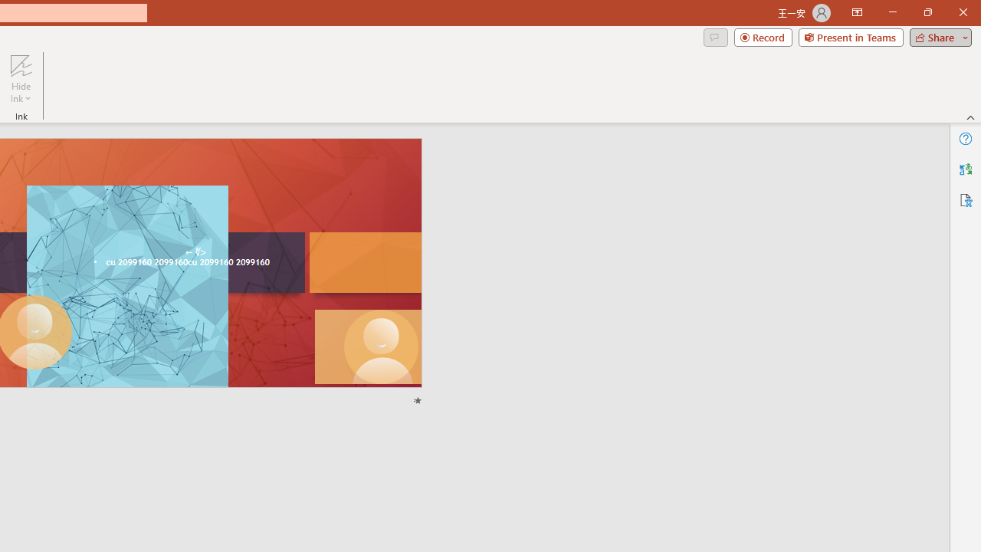 The image size is (981, 552). What do you see at coordinates (763, 37) in the screenshot?
I see `Record` at bounding box center [763, 37].